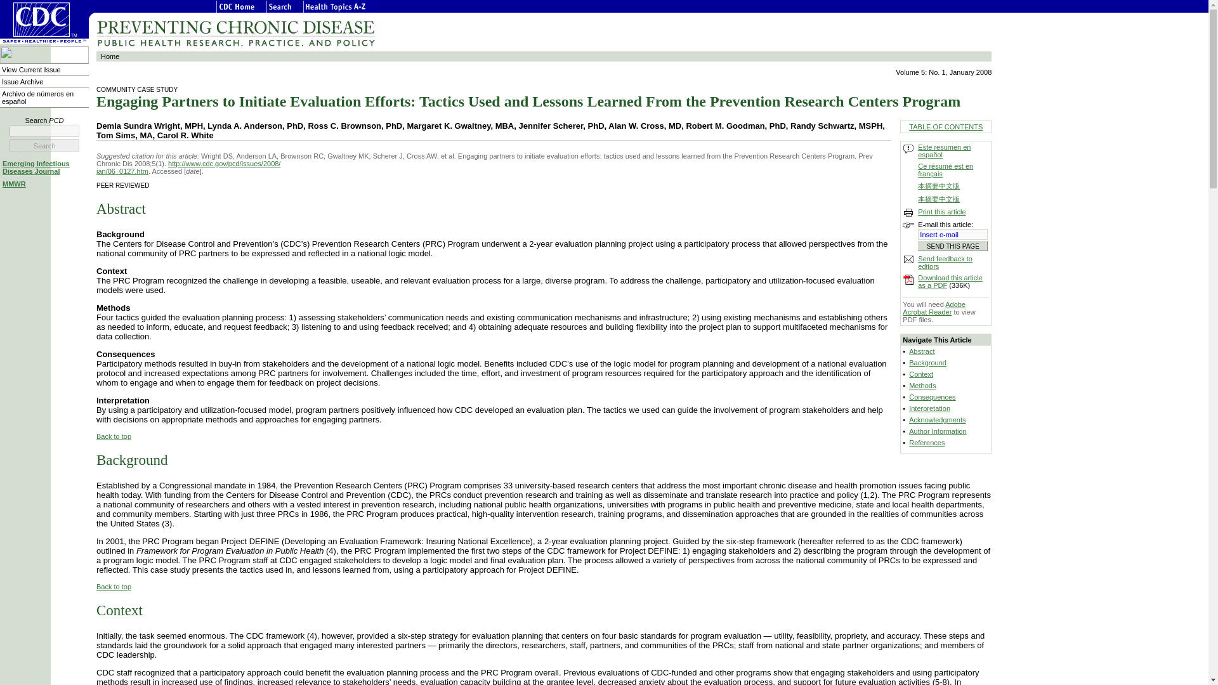 The width and height of the screenshot is (1218, 685). Describe the element at coordinates (44, 145) in the screenshot. I see `Search button` at that location.